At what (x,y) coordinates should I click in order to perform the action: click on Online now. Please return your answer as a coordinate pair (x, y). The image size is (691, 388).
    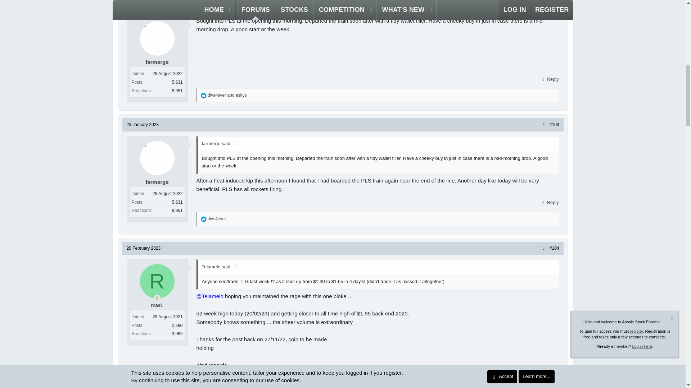
    Looking at the image, I should click on (157, 297).